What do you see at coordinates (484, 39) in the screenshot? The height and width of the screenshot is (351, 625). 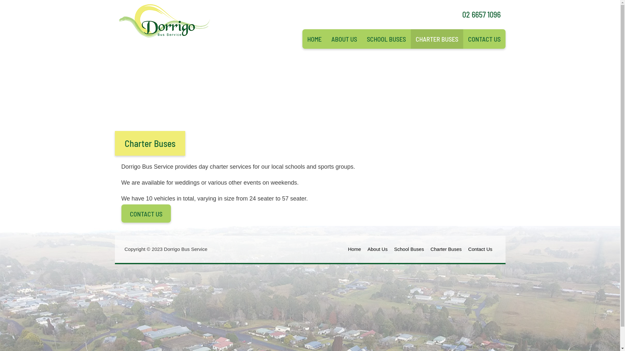 I see `CONTACT US` at bounding box center [484, 39].